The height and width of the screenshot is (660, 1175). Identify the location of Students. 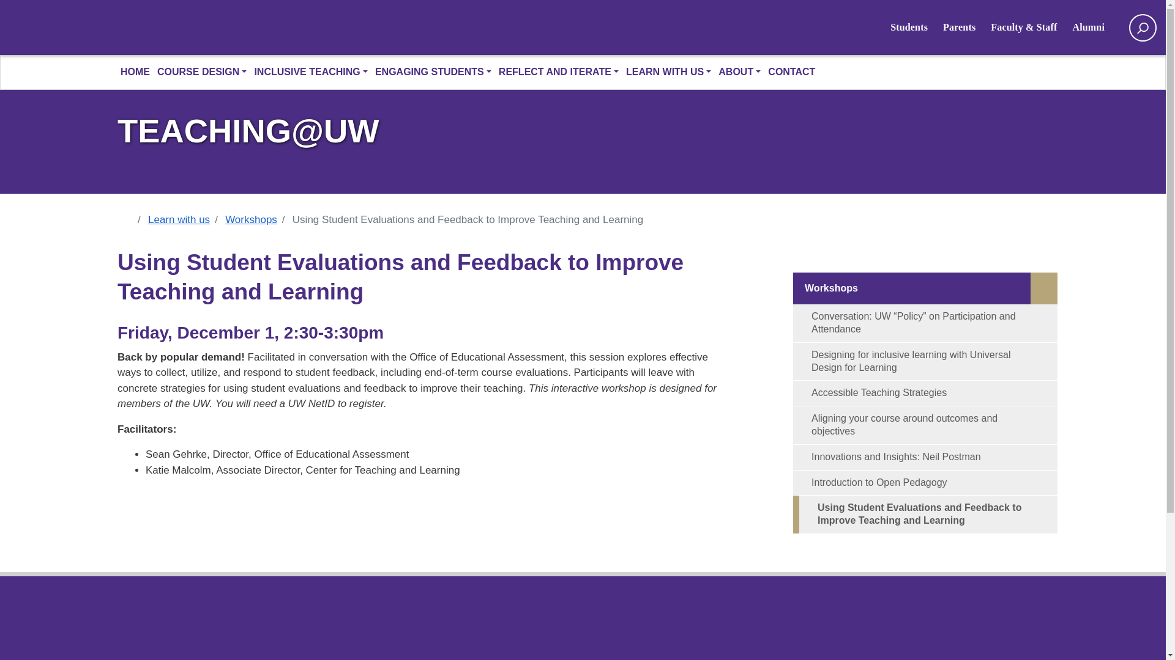
(917, 27).